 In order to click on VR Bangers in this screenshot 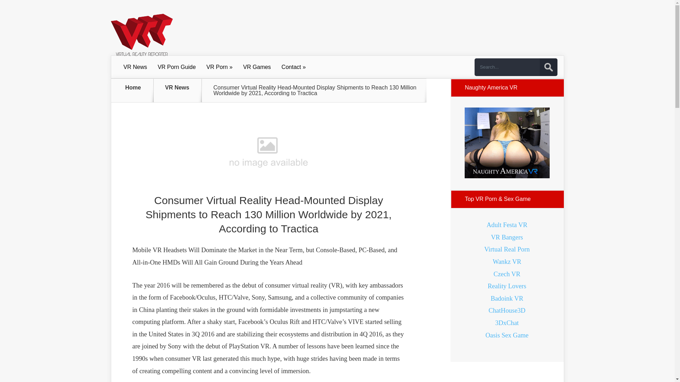, I will do `click(507, 237)`.